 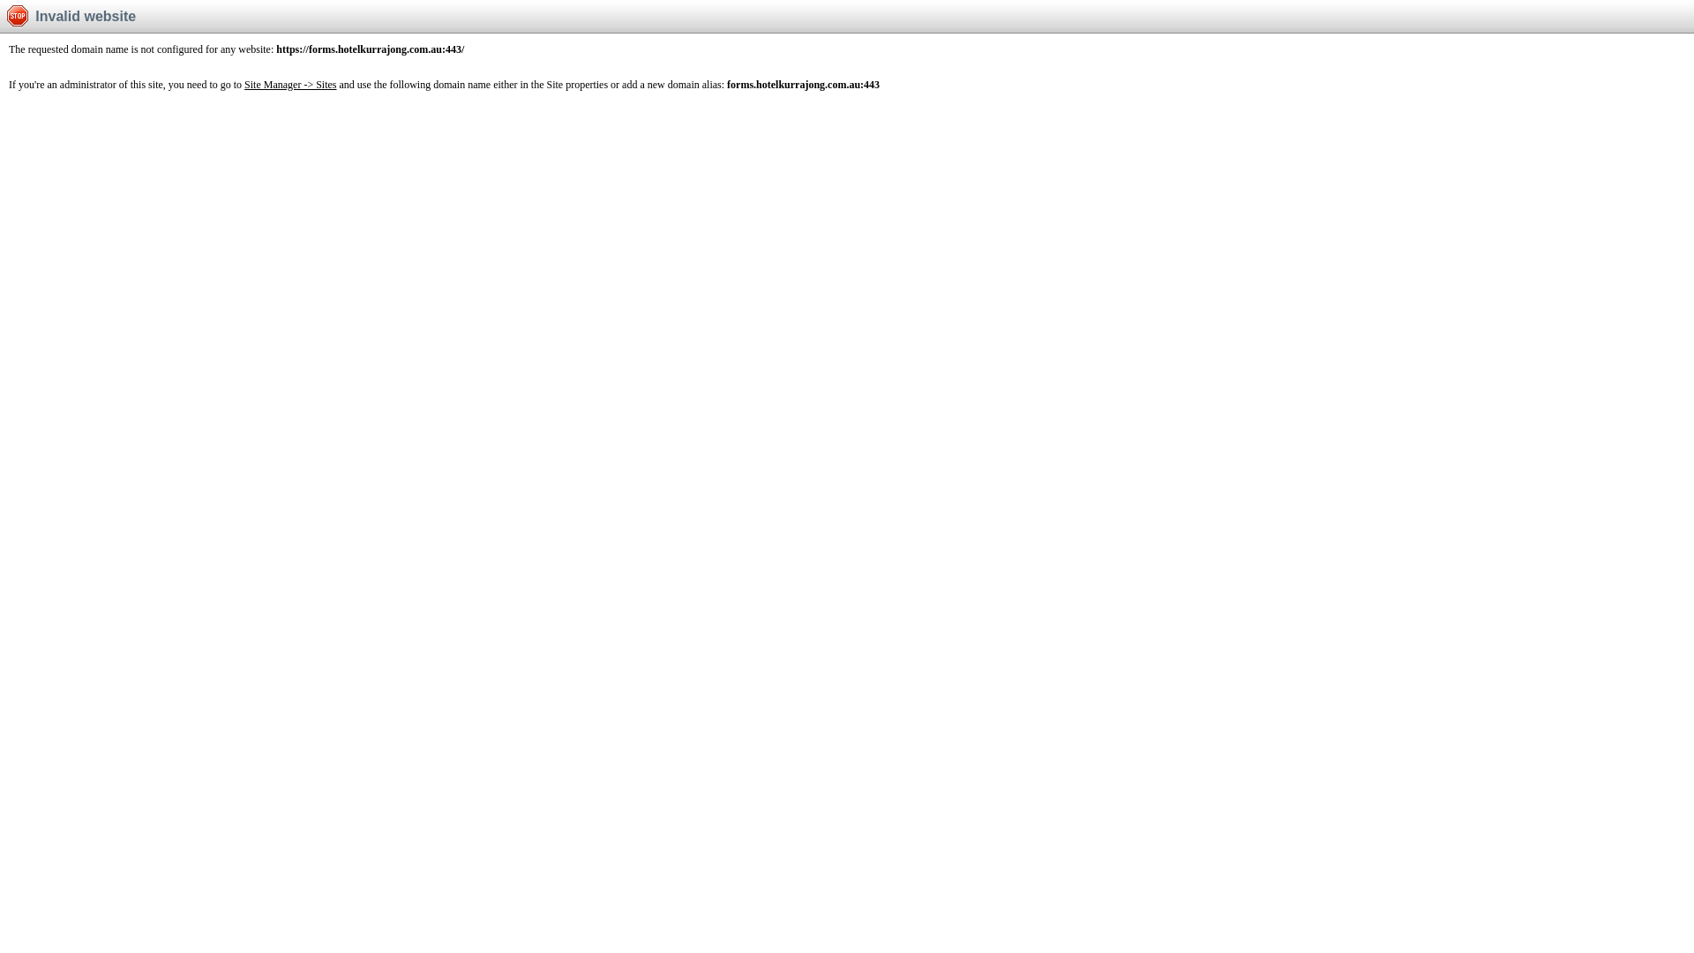 What do you see at coordinates (290, 85) in the screenshot?
I see `Site Manager -> Sites` at bounding box center [290, 85].